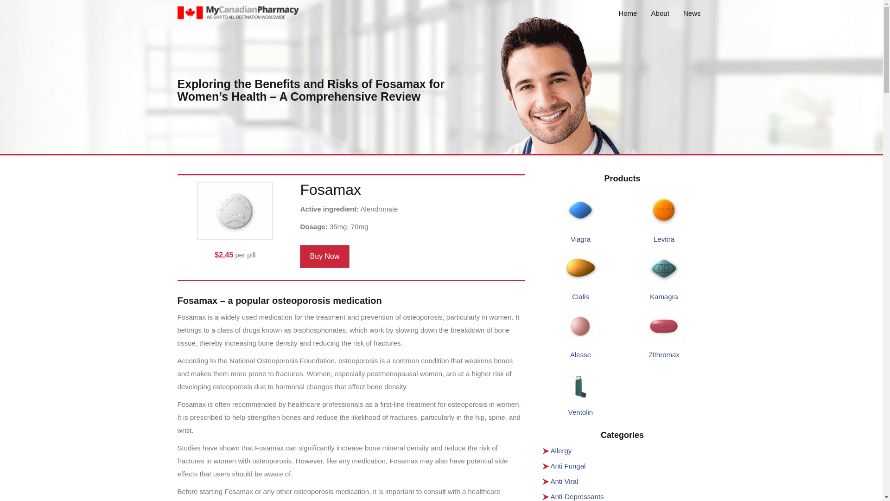 The image size is (890, 501). I want to click on Anti Viral, so click(565, 482).